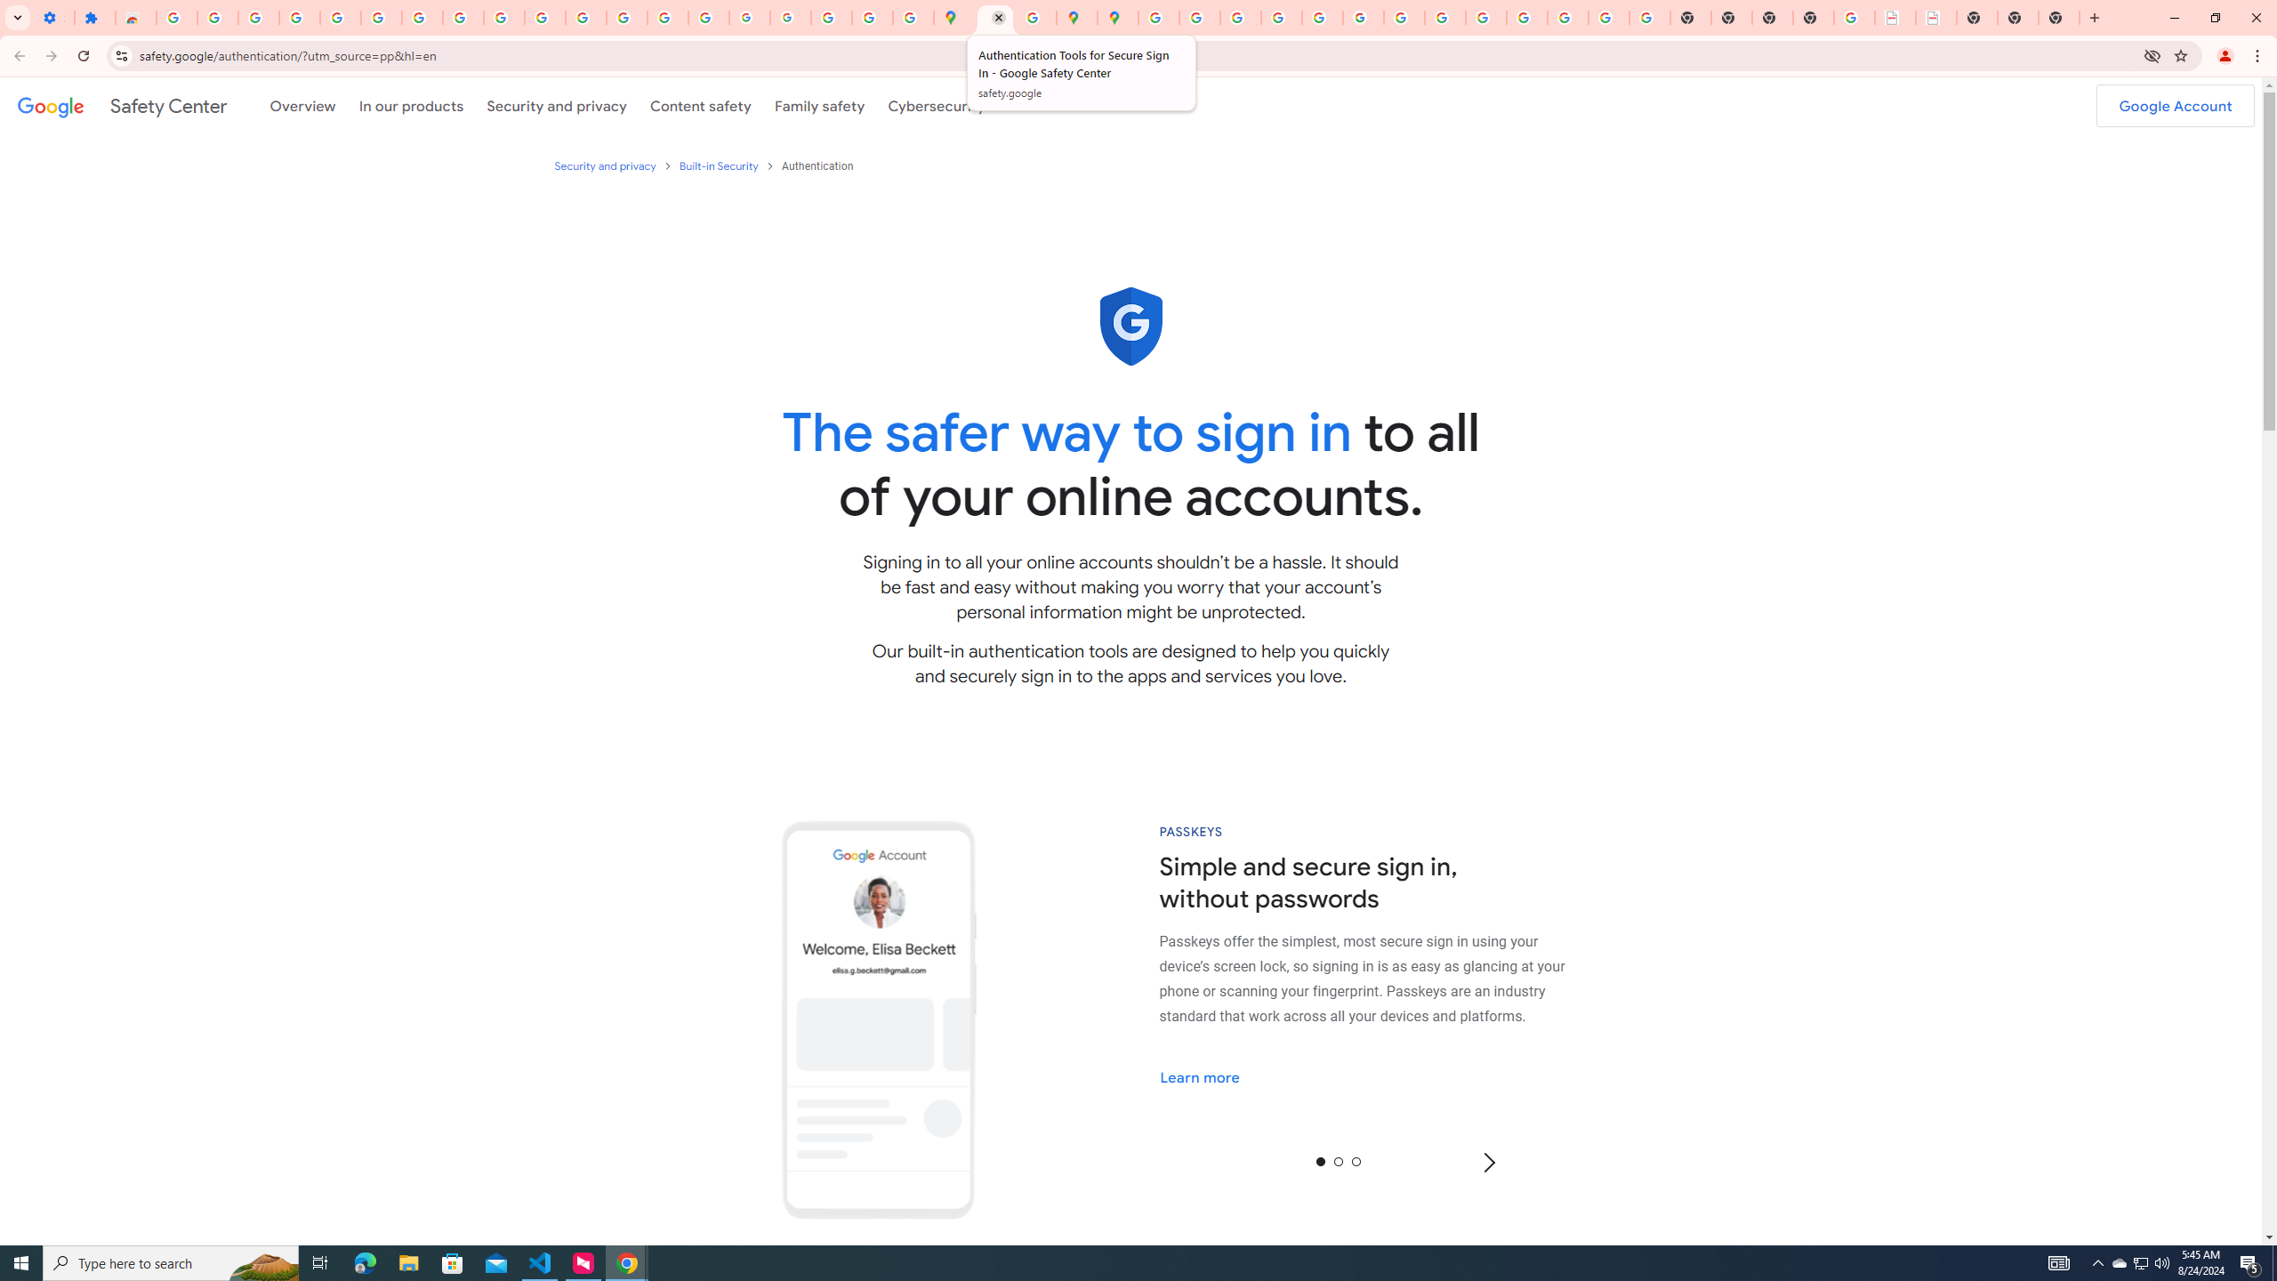 This screenshot has height=1281, width=2277. Describe the element at coordinates (954, 18) in the screenshot. I see `Google Maps` at that location.